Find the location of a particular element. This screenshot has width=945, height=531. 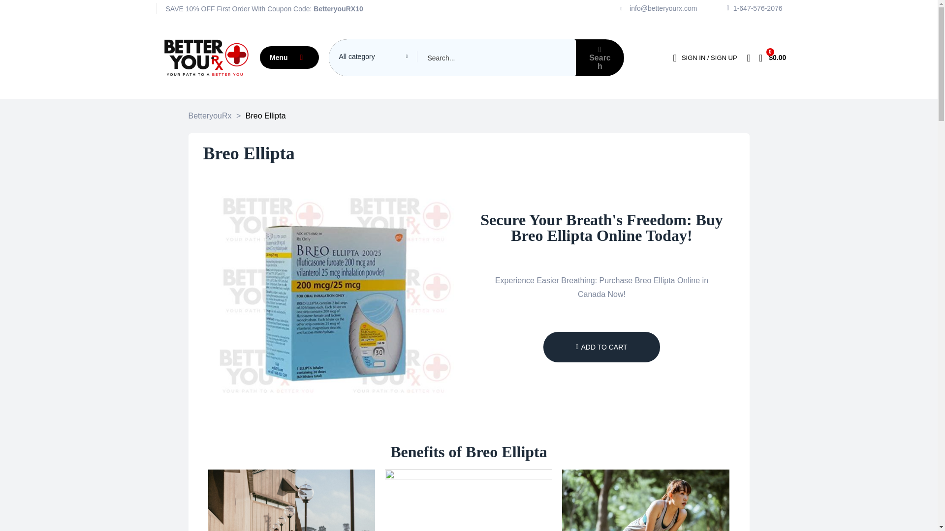

All category is located at coordinates (373, 56).